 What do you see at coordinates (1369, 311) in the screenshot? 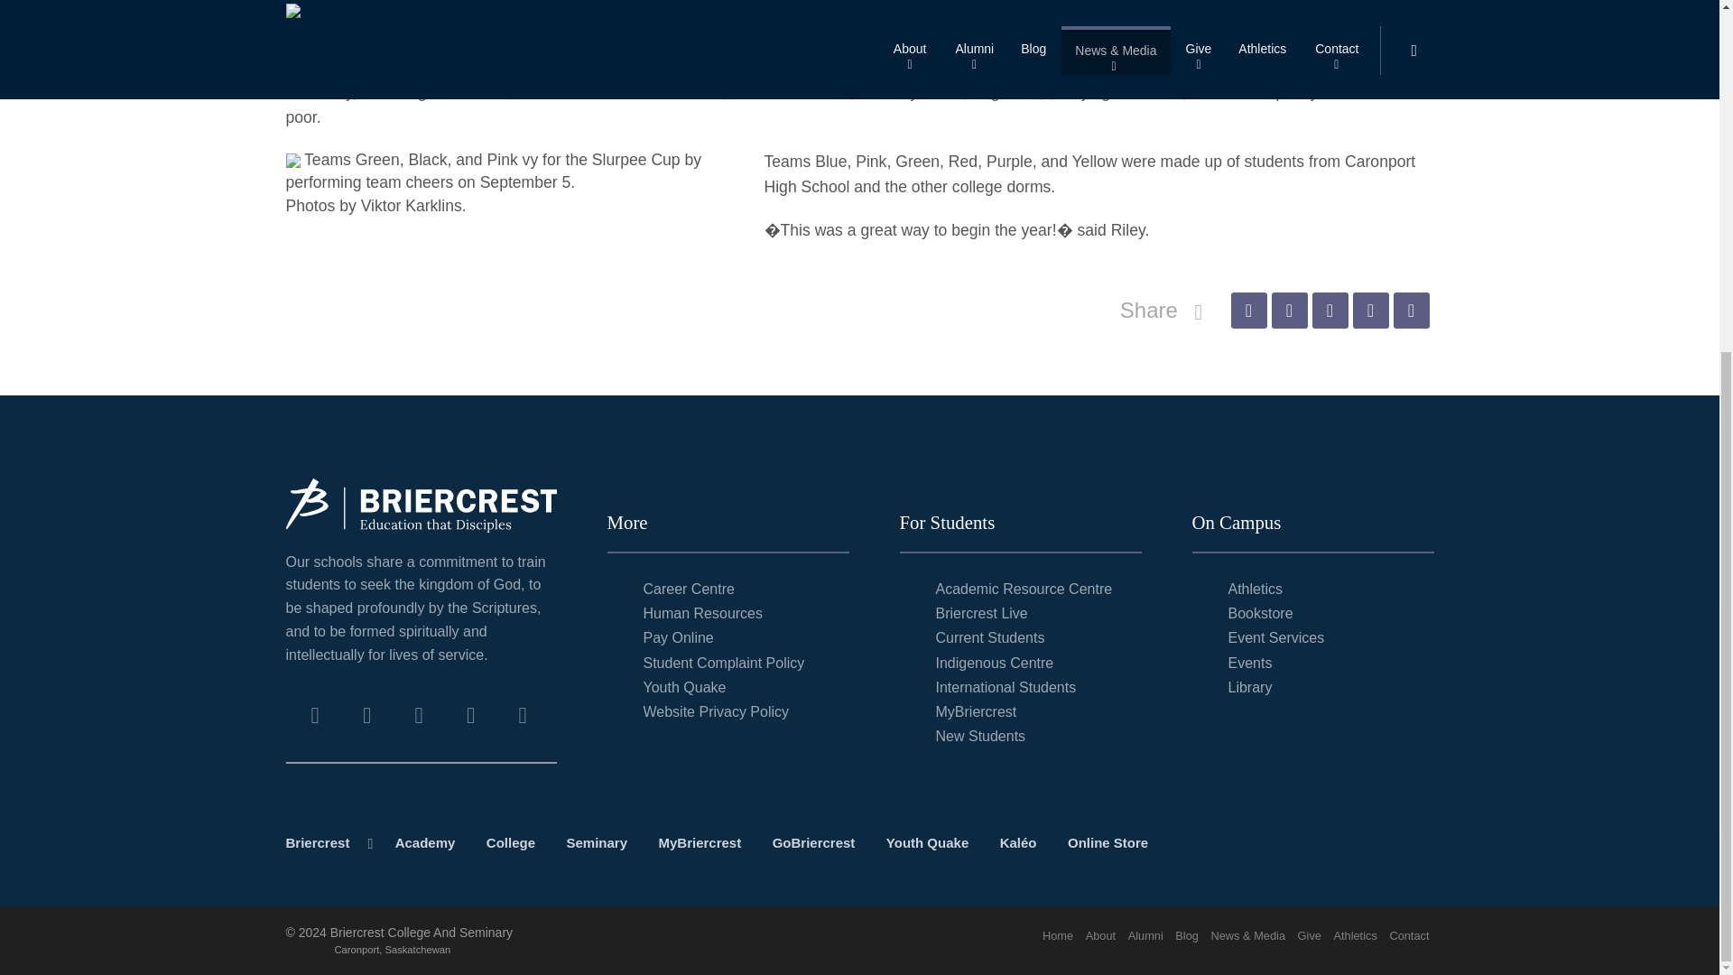
I see `share this to LinkedIn` at bounding box center [1369, 311].